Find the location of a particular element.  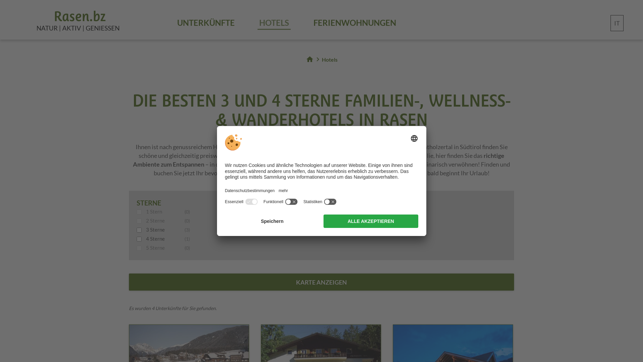

HOTELS is located at coordinates (274, 23).